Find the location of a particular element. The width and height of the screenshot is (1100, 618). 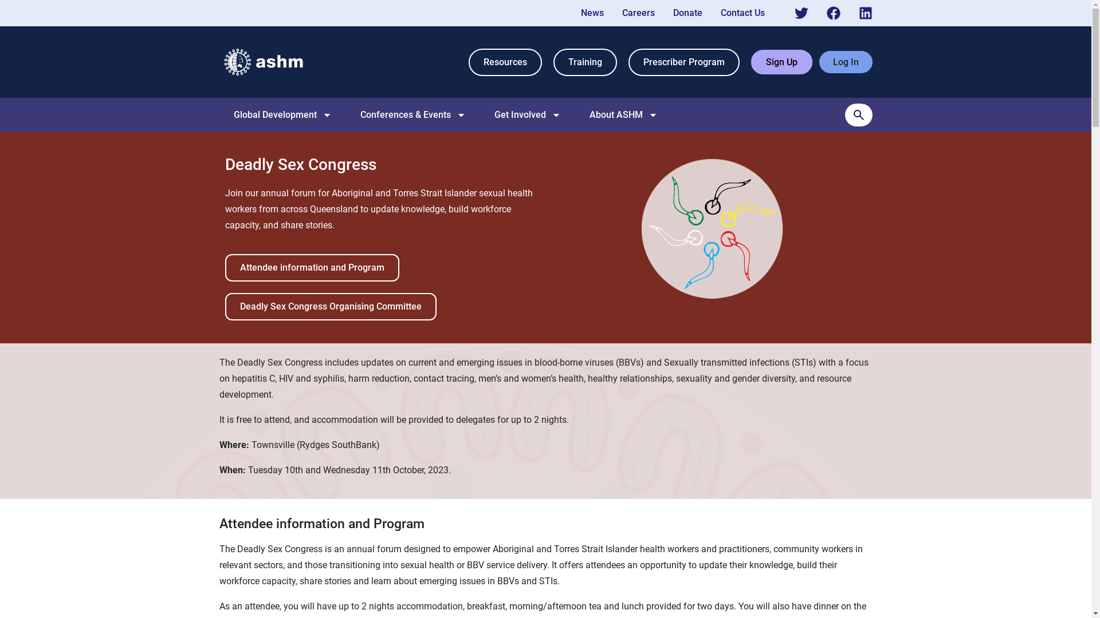

Attendee information and Program is located at coordinates (312, 268).